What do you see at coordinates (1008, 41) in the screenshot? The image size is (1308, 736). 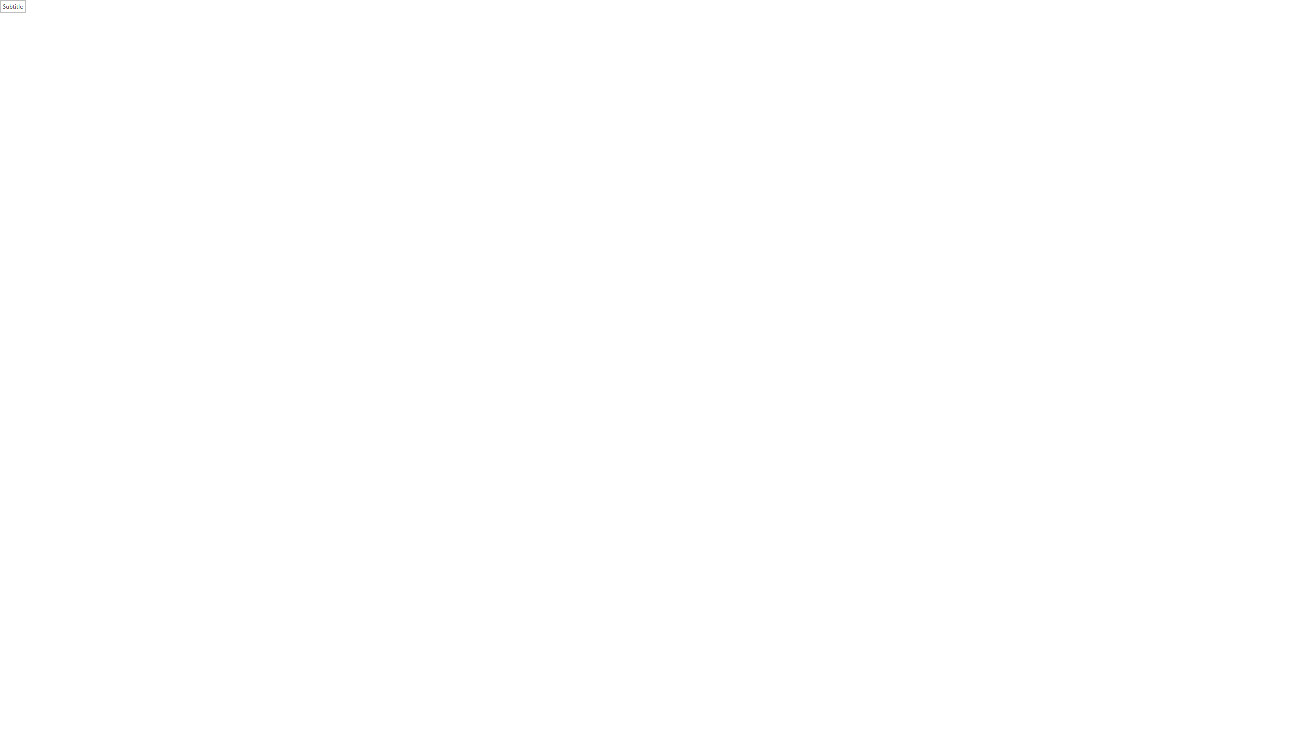 I see `Row up` at bounding box center [1008, 41].